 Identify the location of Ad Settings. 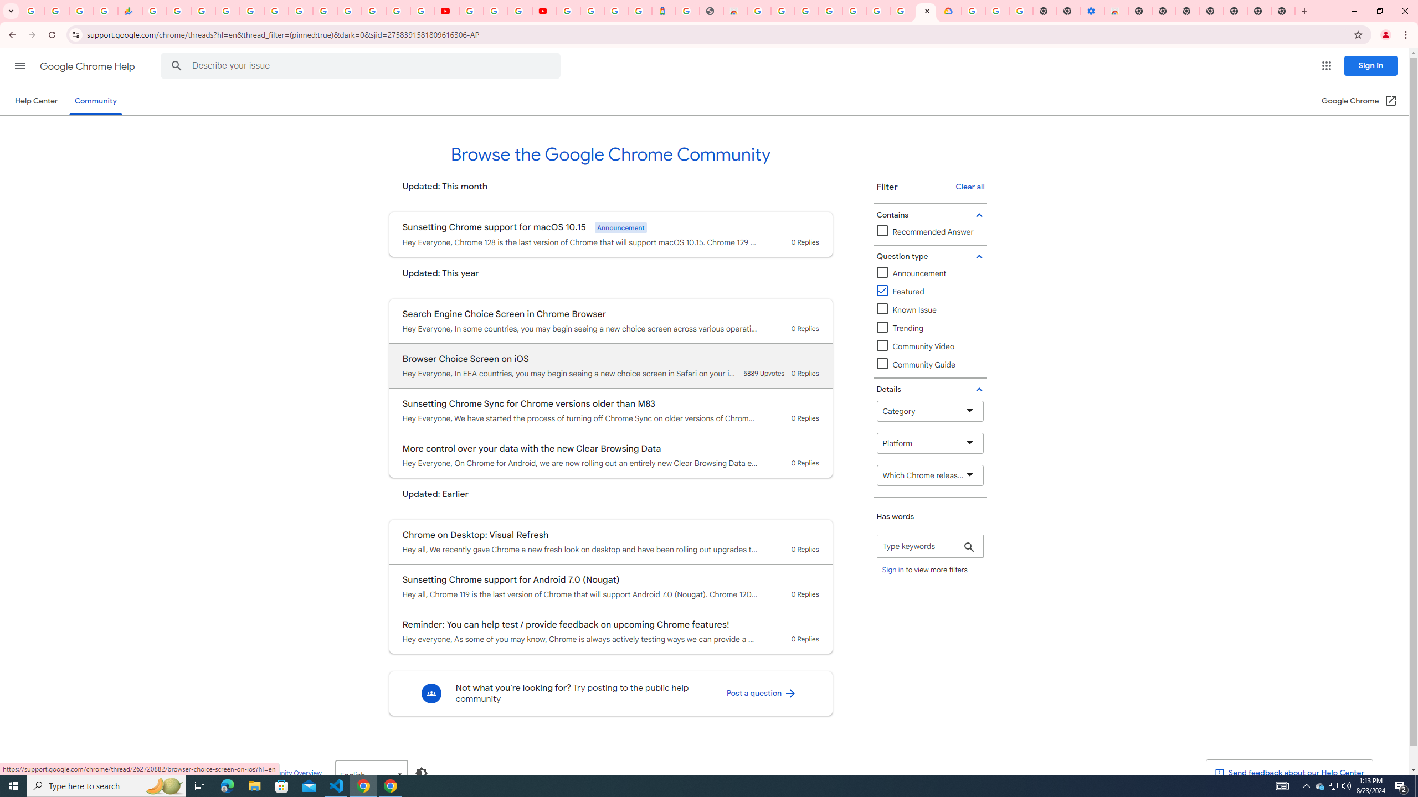
(806, 11).